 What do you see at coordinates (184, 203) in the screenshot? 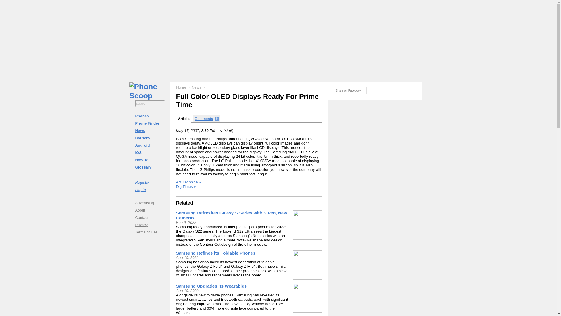
I see `Related` at bounding box center [184, 203].